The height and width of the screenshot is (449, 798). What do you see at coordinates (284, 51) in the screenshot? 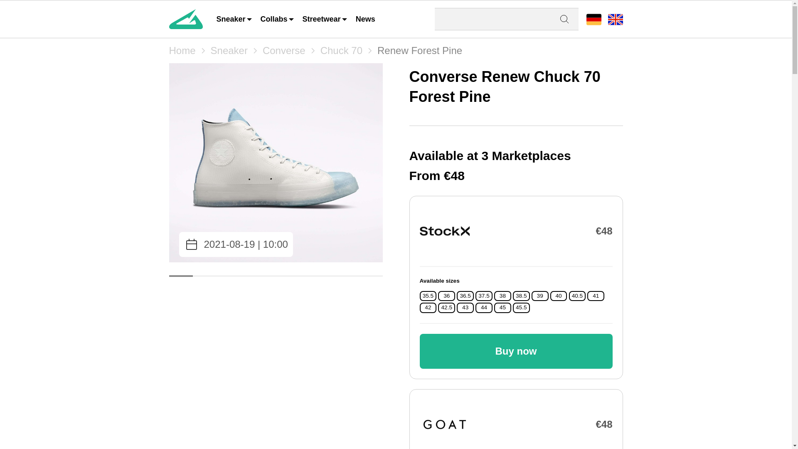
I see `Converse` at bounding box center [284, 51].